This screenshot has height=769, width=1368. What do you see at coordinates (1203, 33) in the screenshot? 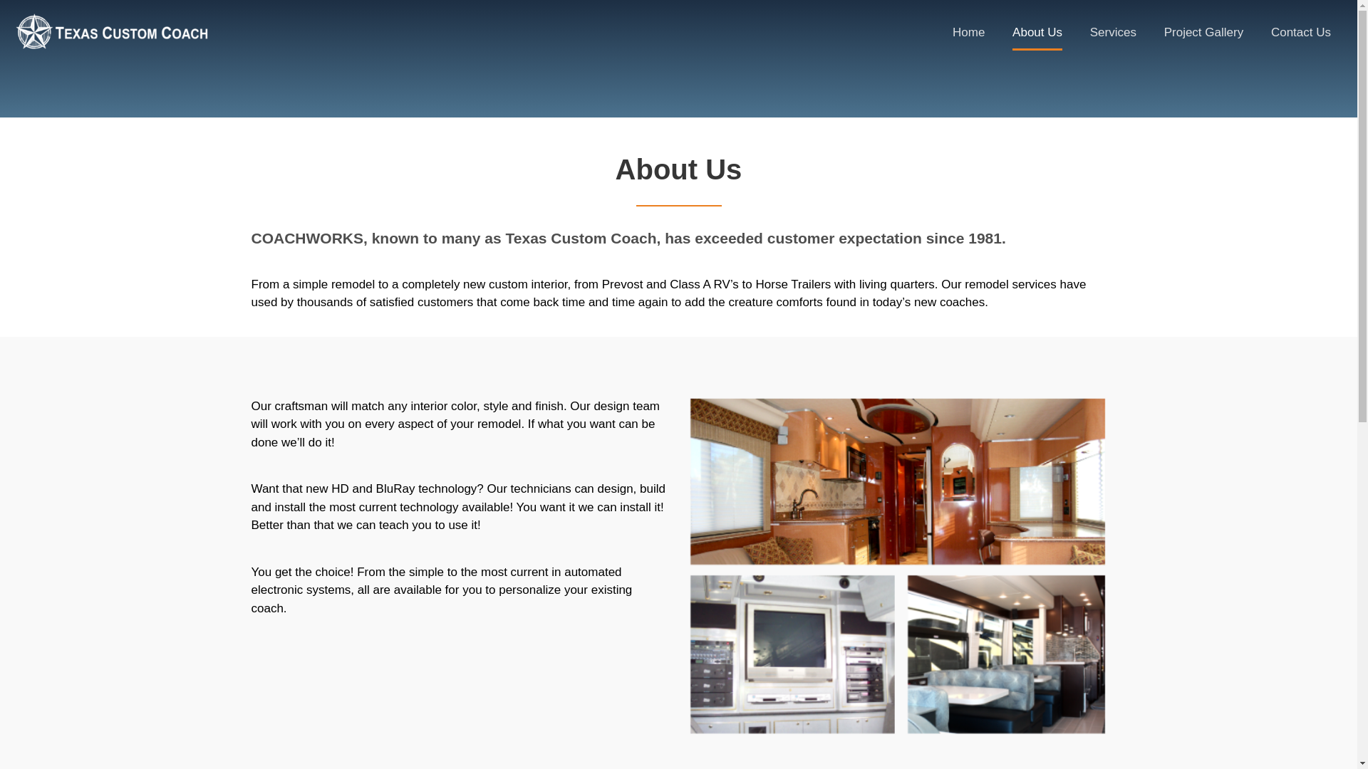
I see `Project Gallery` at bounding box center [1203, 33].